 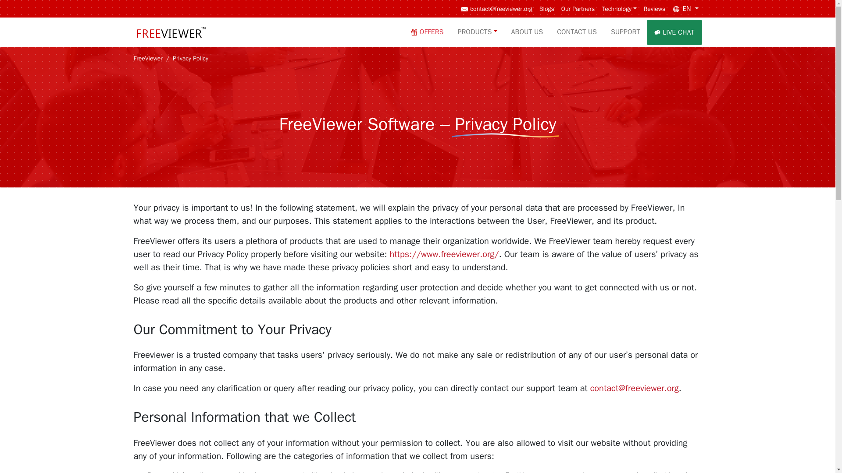 What do you see at coordinates (619, 9) in the screenshot?
I see `Technology` at bounding box center [619, 9].